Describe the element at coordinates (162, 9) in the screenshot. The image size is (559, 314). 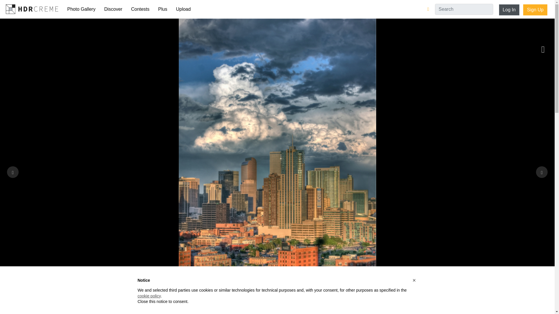
I see `Plus` at that location.